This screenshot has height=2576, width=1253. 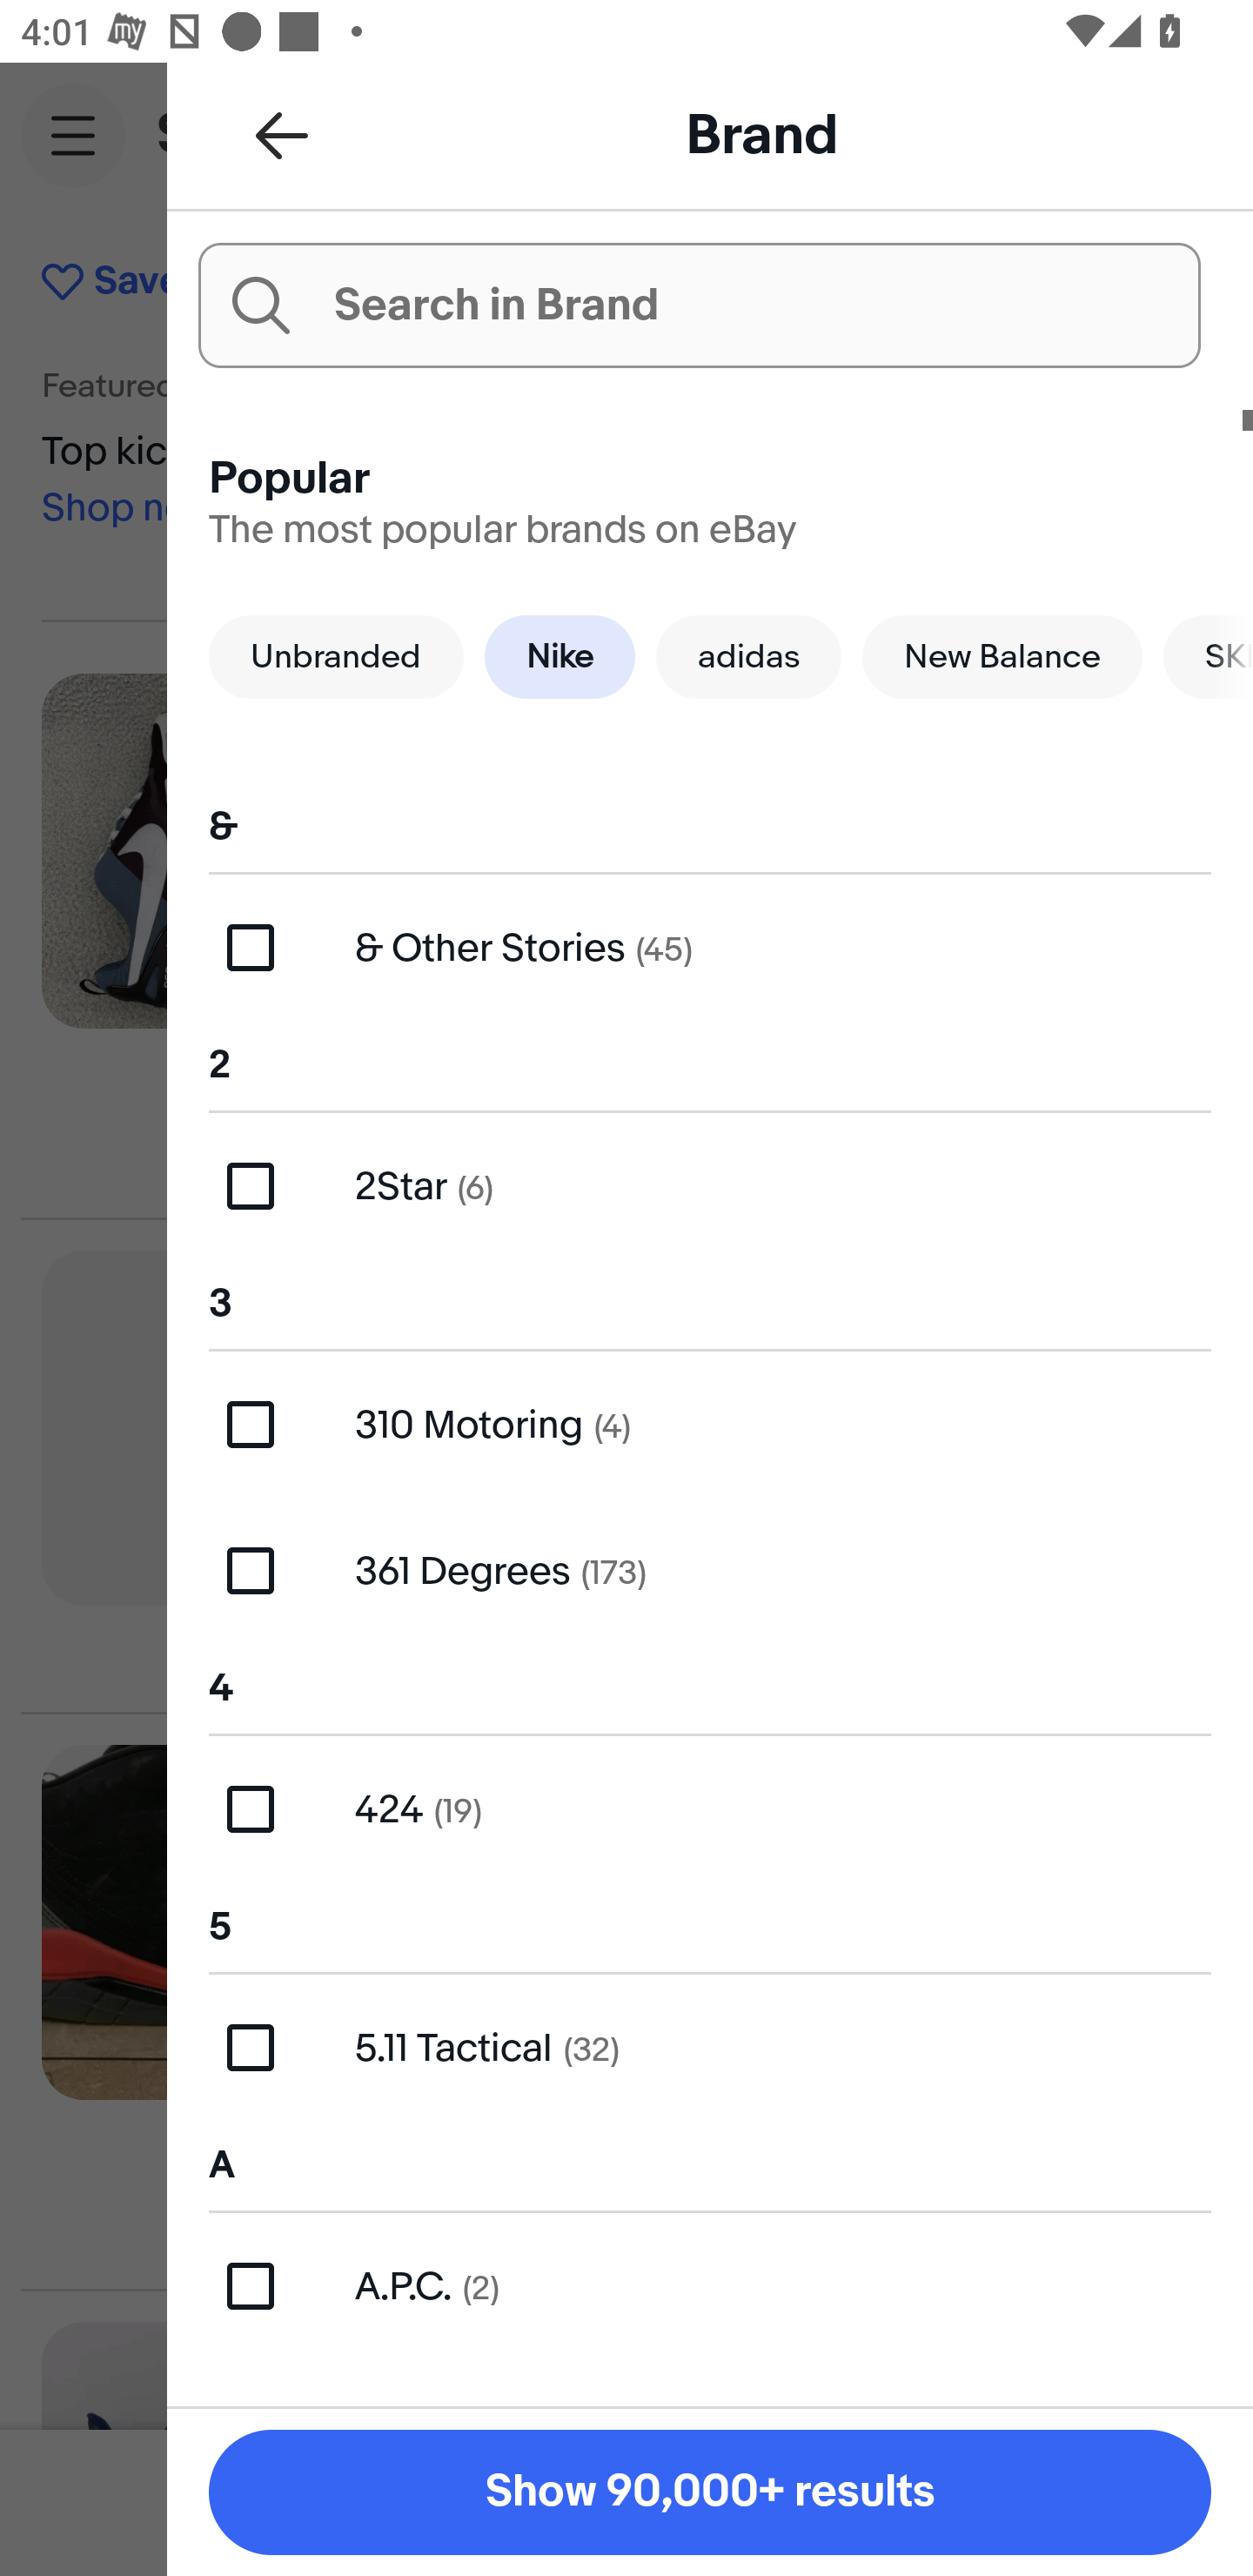 I want to click on 424 (19), so click(x=710, y=1809).